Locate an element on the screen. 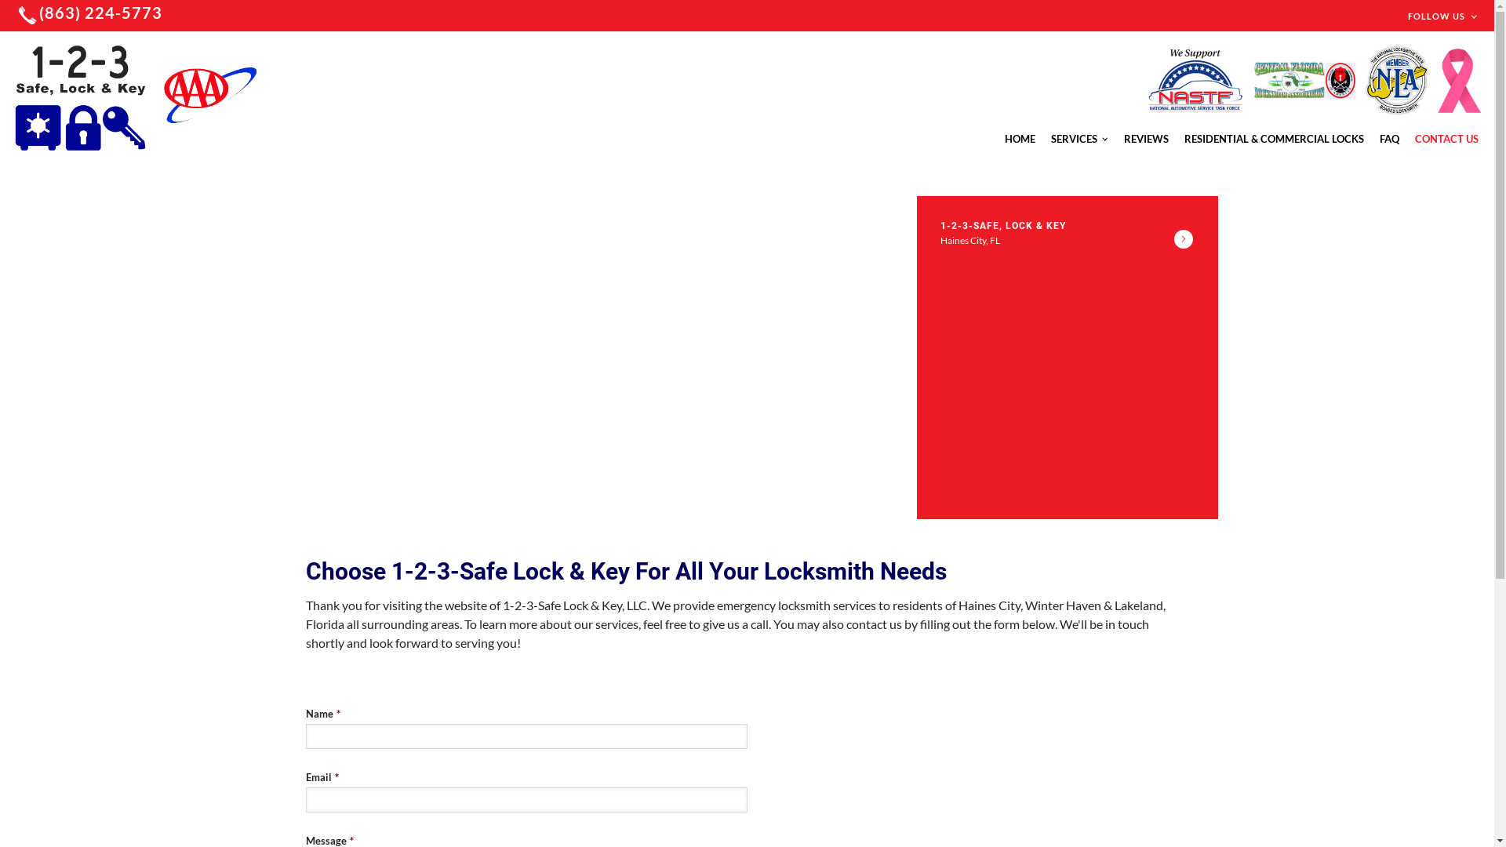 This screenshot has height=847, width=1506. CONTACT US is located at coordinates (1446, 139).